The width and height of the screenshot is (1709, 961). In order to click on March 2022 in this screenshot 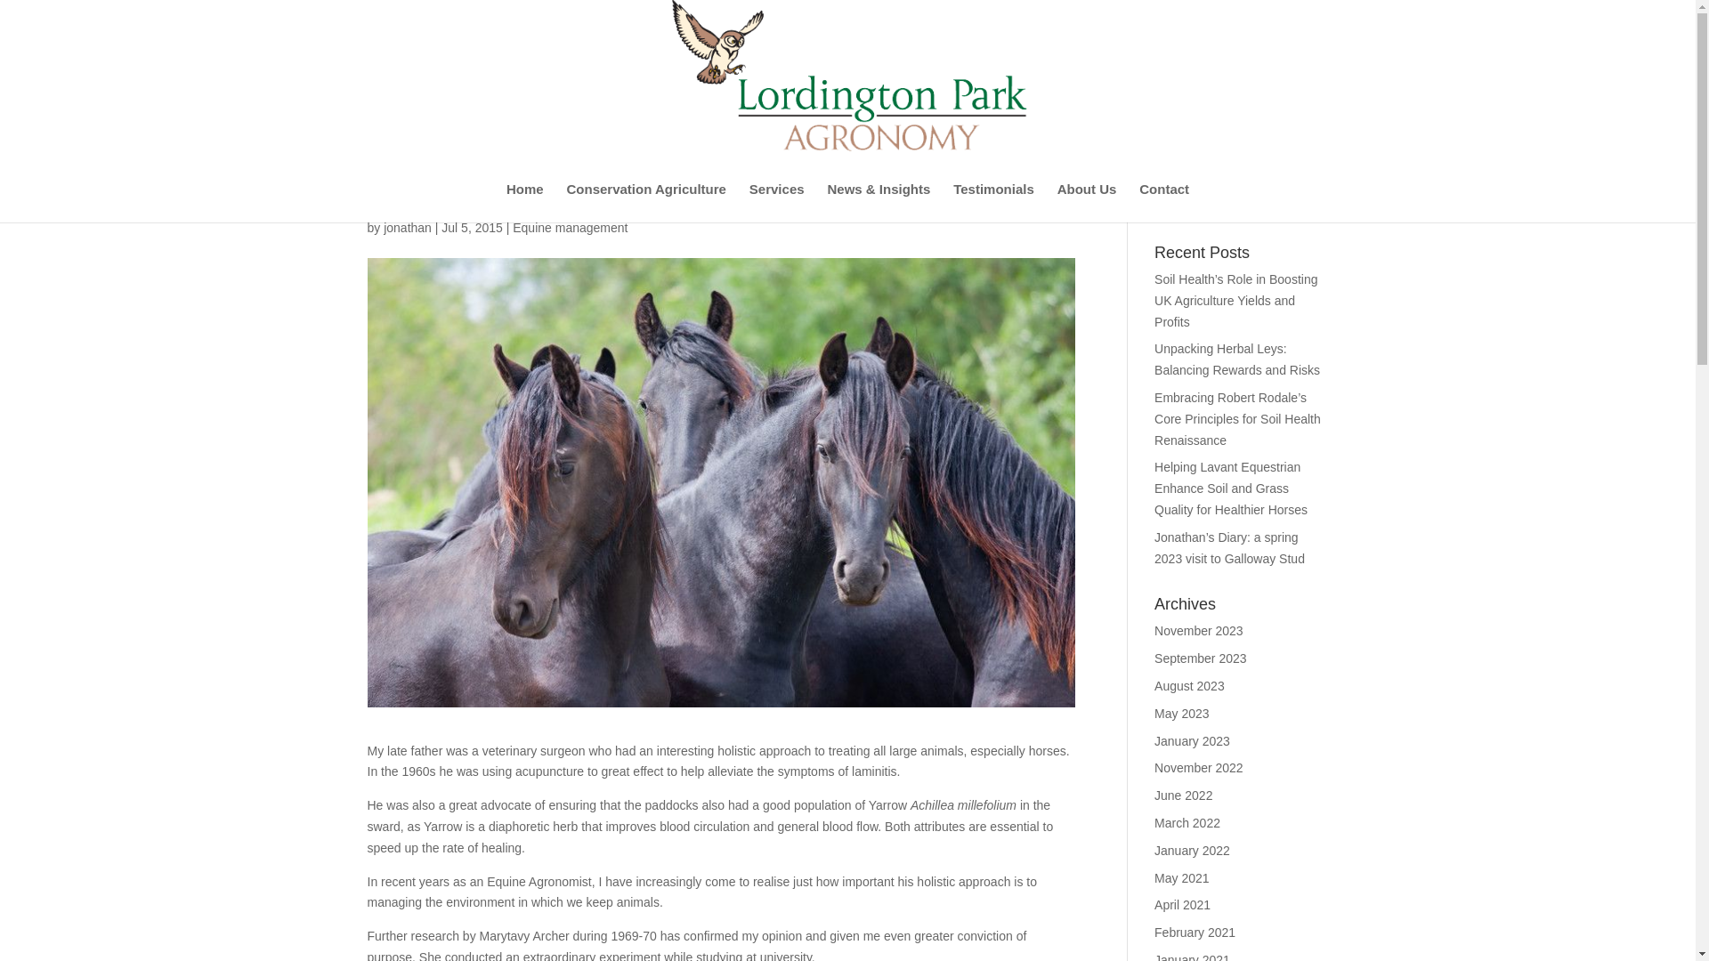, I will do `click(1187, 822)`.